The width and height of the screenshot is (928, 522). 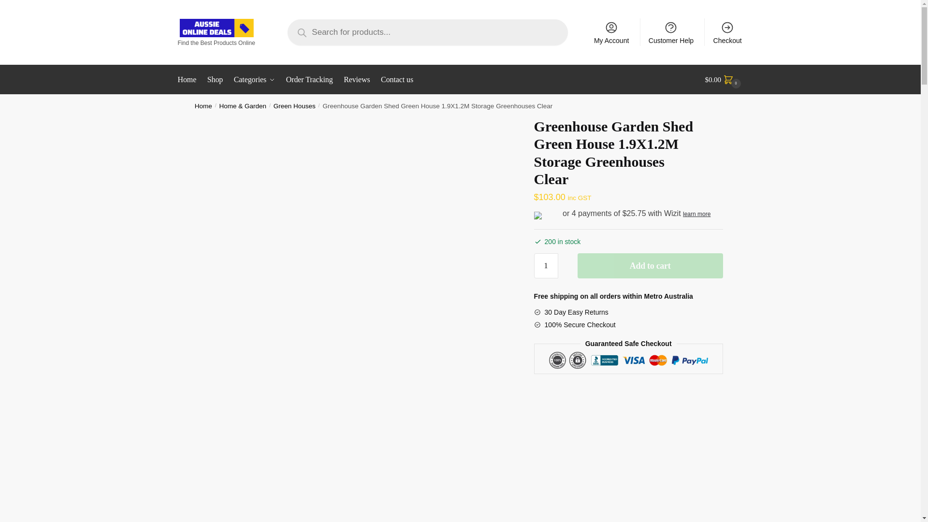 I want to click on Categories, so click(x=254, y=80).